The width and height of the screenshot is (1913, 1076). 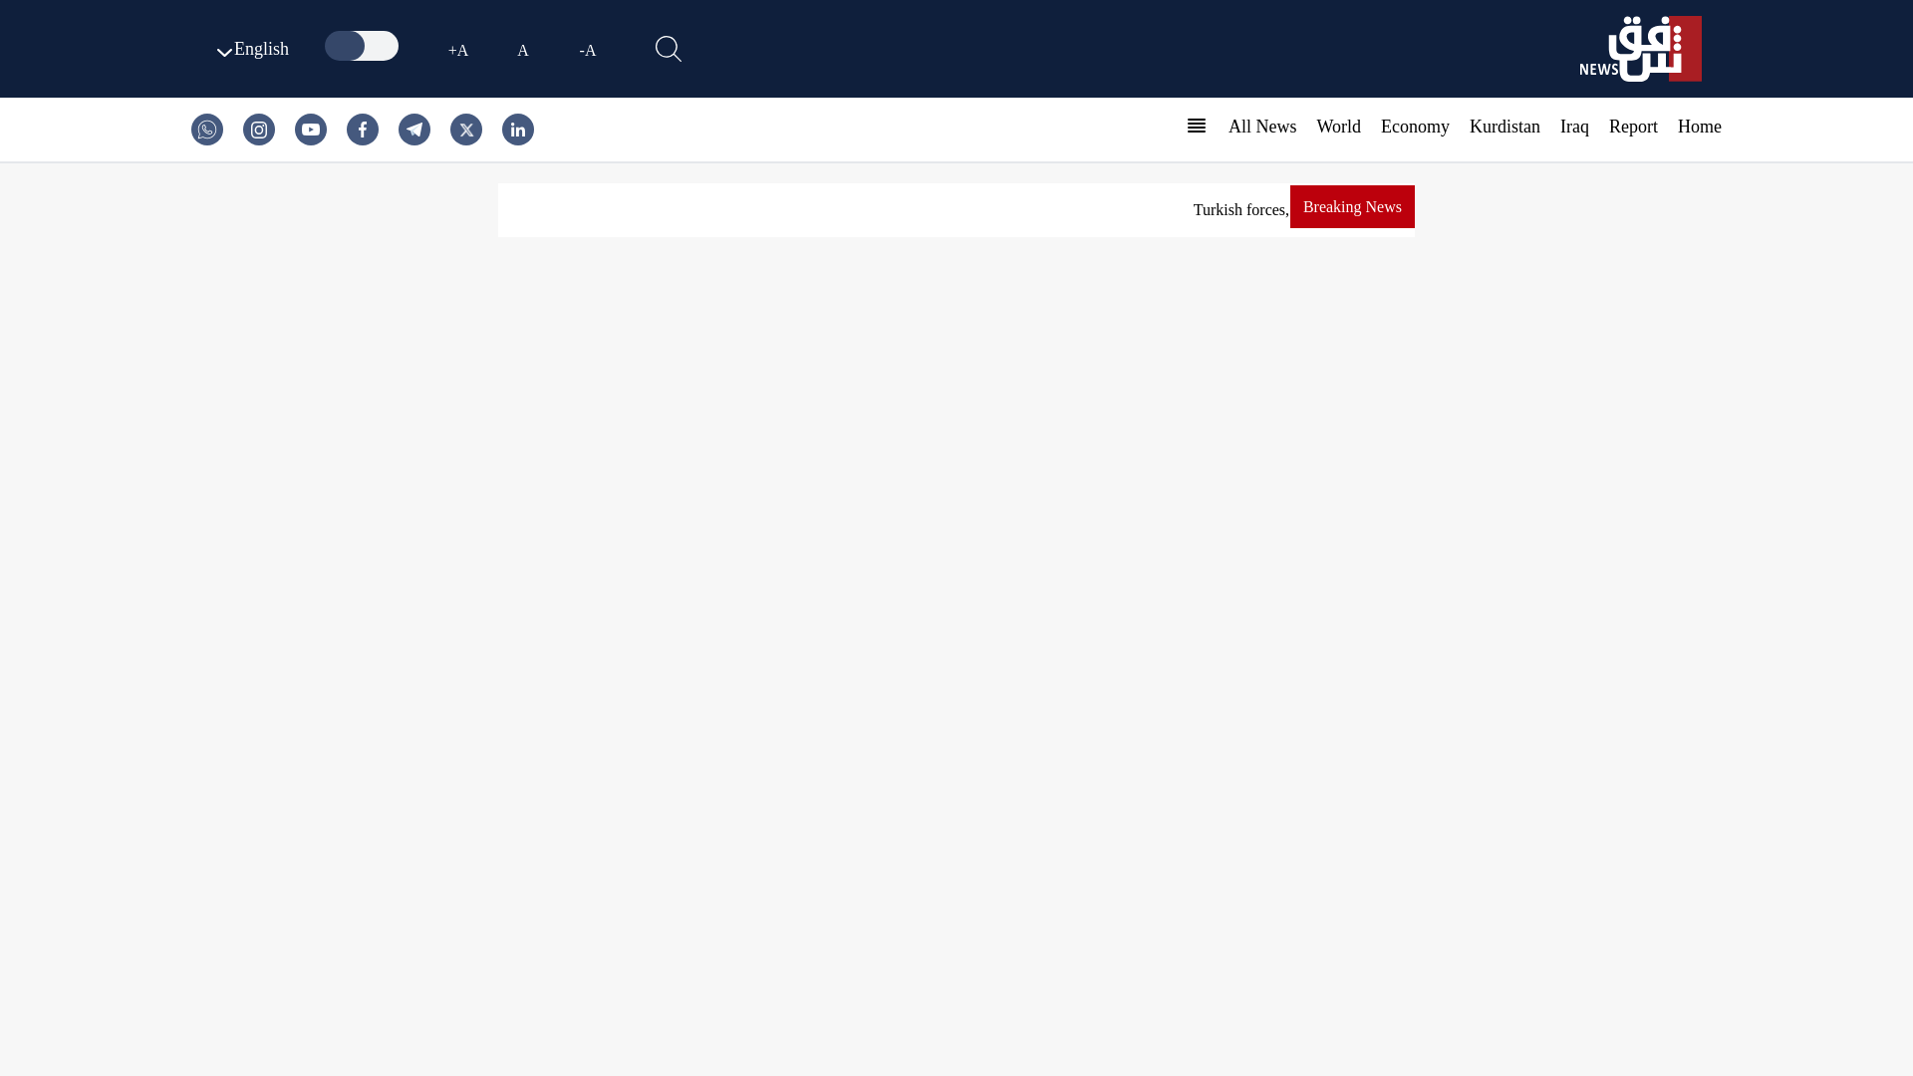 I want to click on English, so click(x=249, y=48).